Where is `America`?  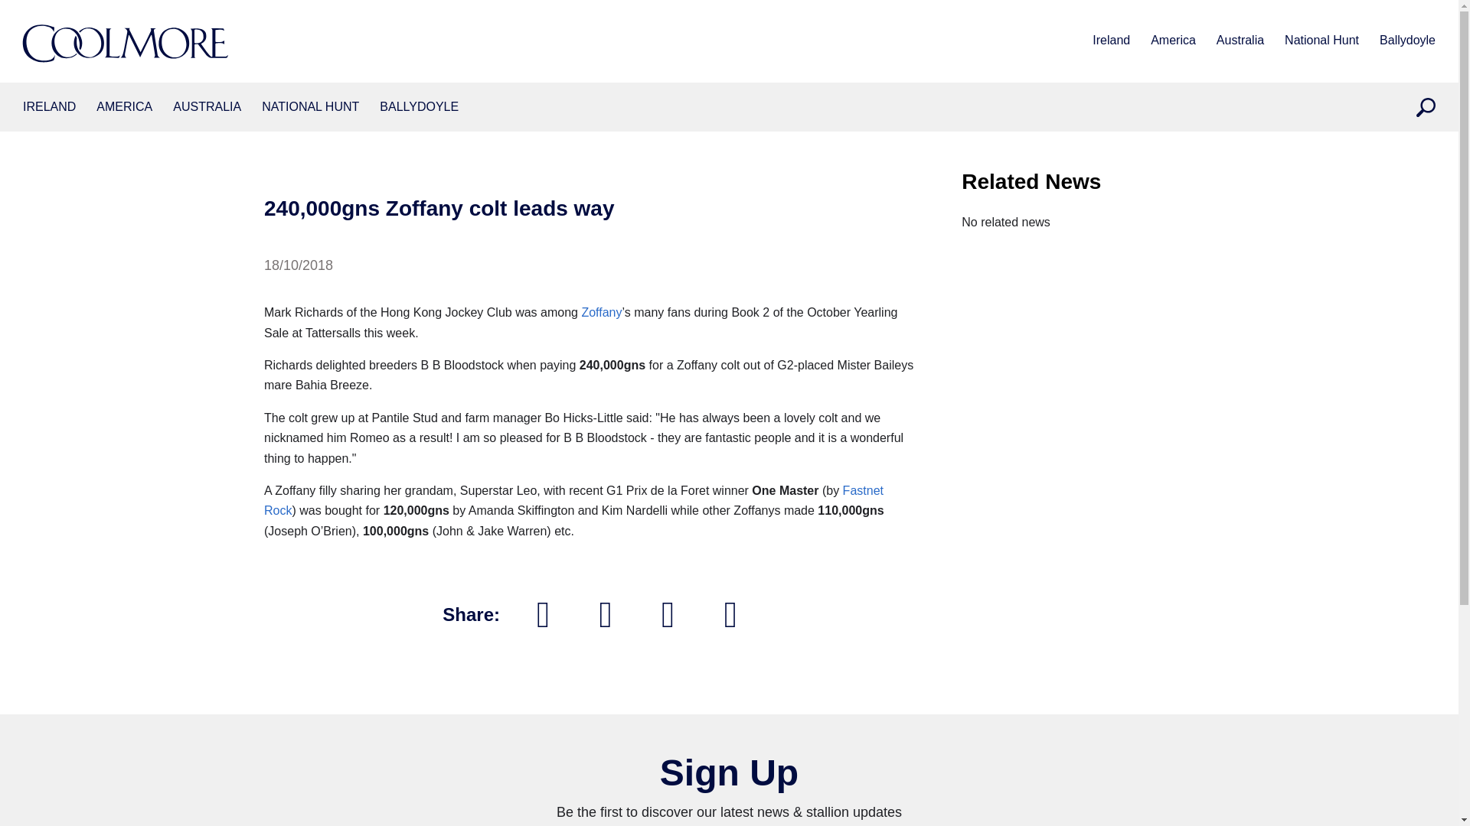
America is located at coordinates (1173, 41).